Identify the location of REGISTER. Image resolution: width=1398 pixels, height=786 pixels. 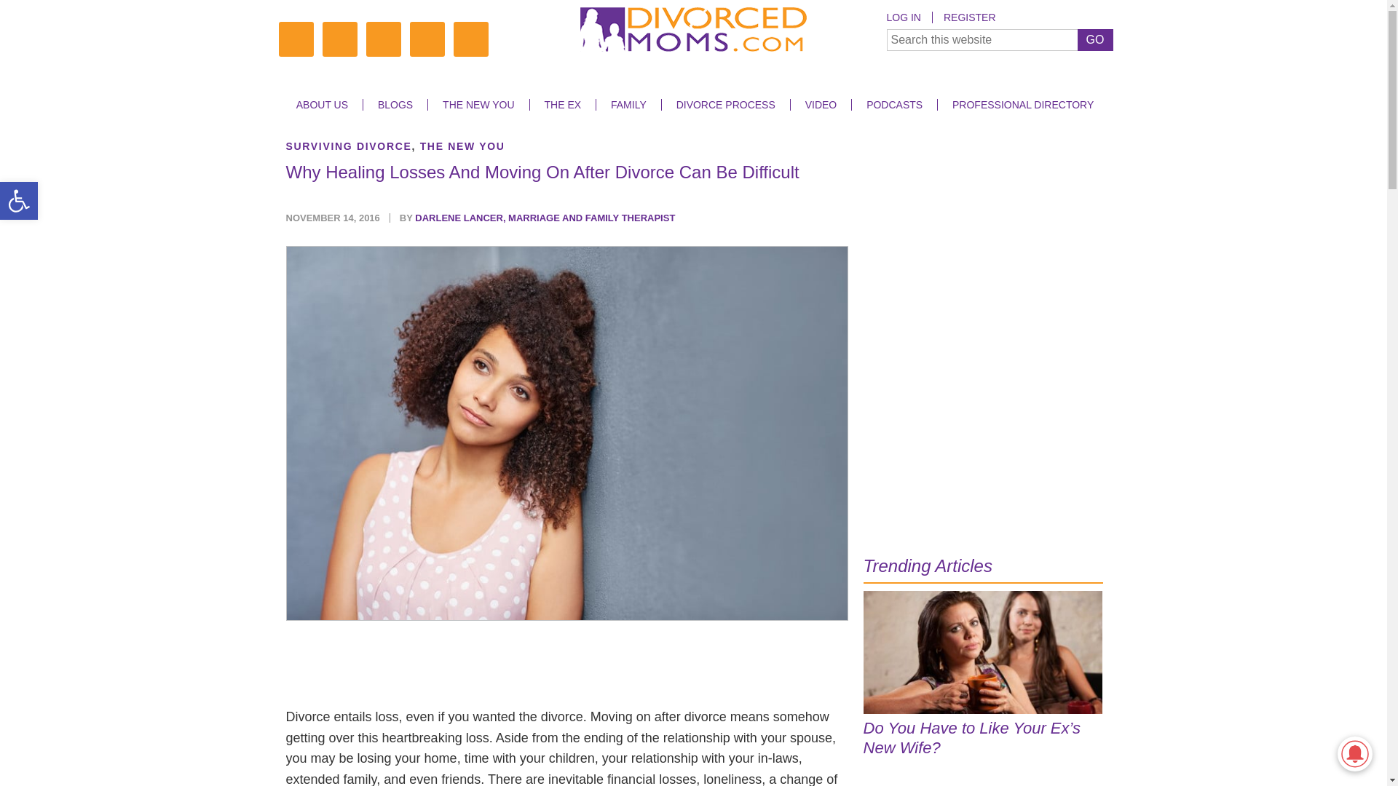
(969, 17).